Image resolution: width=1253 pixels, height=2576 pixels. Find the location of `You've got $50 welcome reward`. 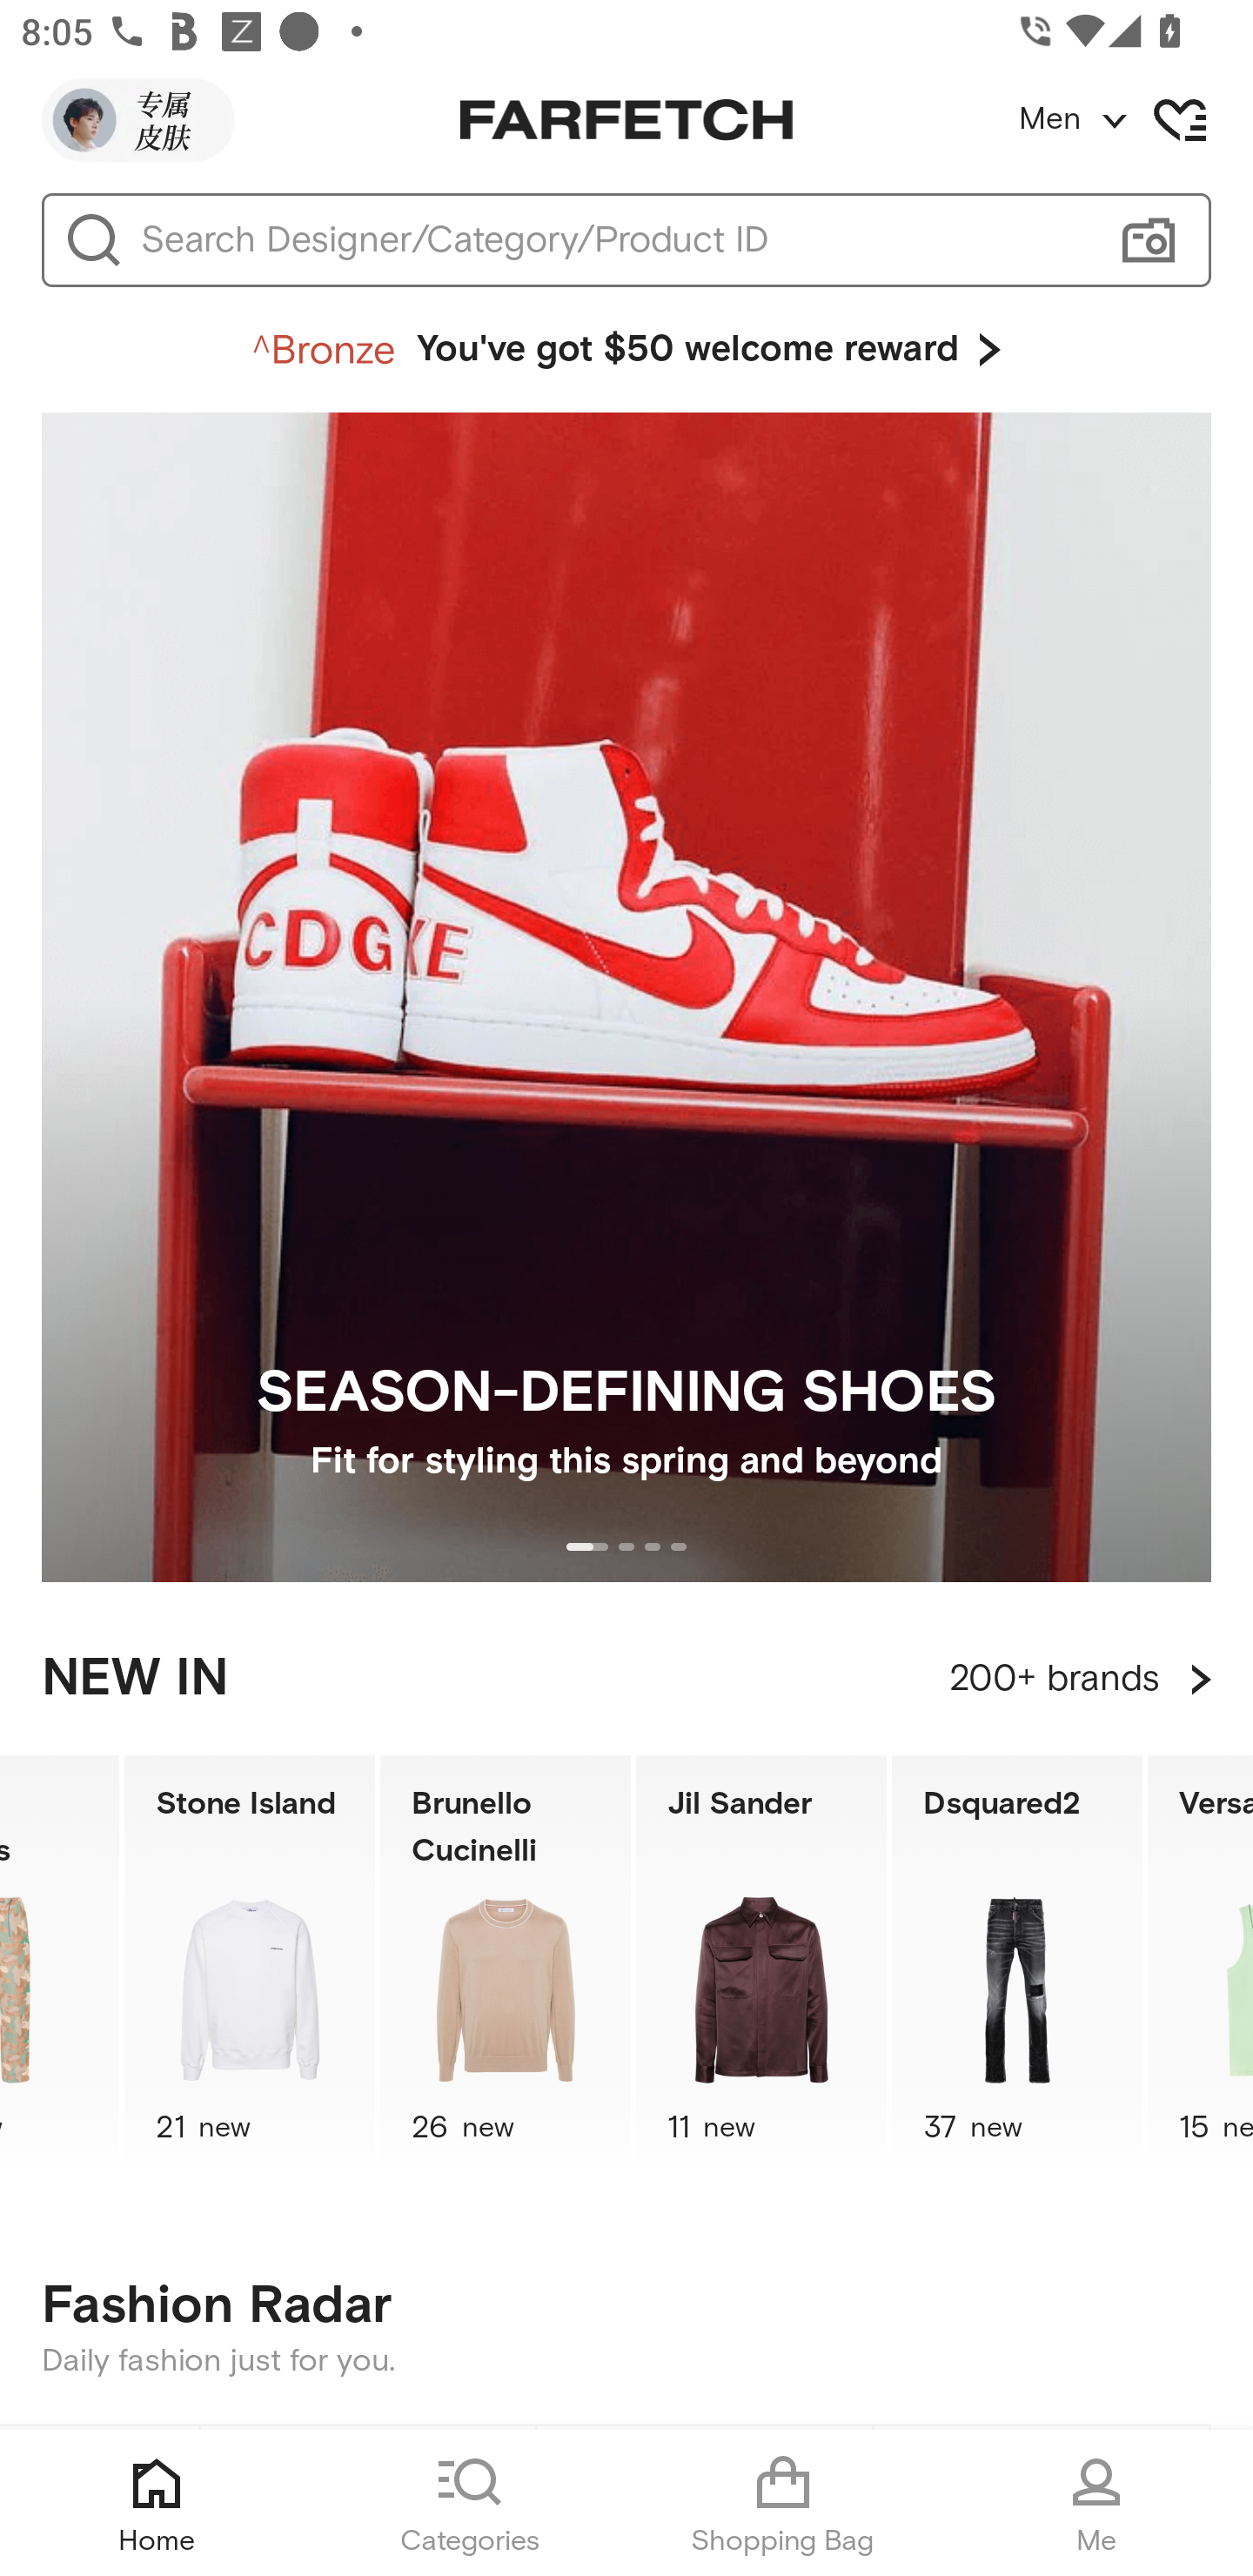

You've got $50 welcome reward is located at coordinates (626, 350).